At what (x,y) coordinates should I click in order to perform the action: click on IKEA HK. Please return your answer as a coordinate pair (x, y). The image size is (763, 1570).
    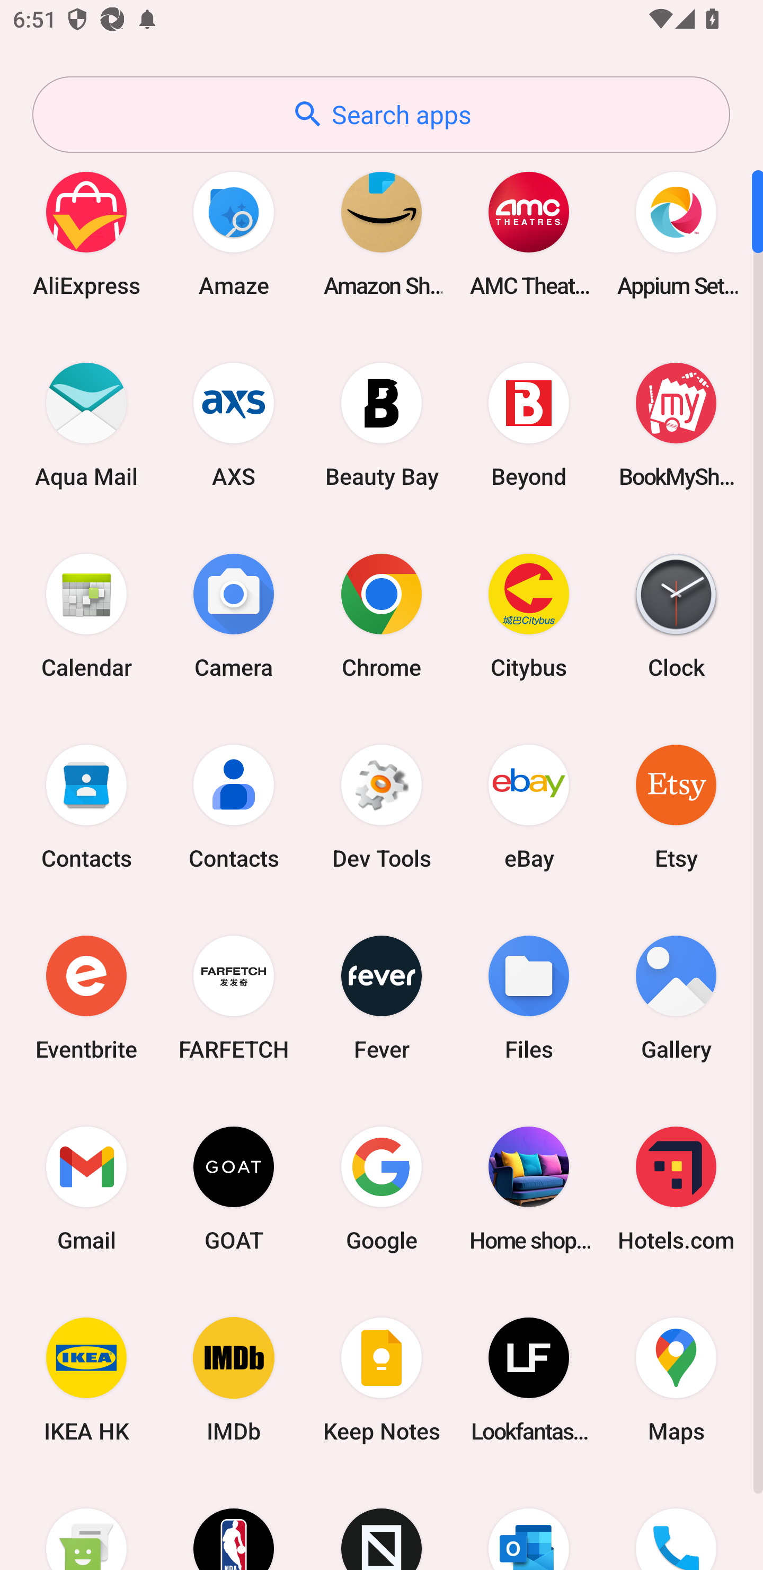
    Looking at the image, I should click on (86, 1380).